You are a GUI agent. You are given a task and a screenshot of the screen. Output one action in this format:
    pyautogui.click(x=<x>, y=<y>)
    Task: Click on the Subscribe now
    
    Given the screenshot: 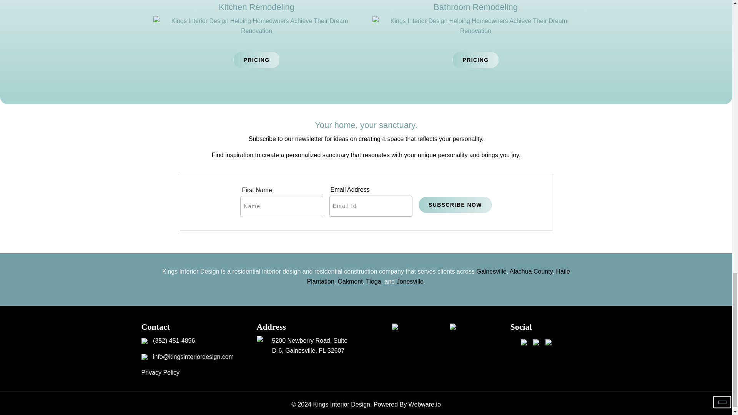 What is the action you would take?
    pyautogui.click(x=455, y=204)
    